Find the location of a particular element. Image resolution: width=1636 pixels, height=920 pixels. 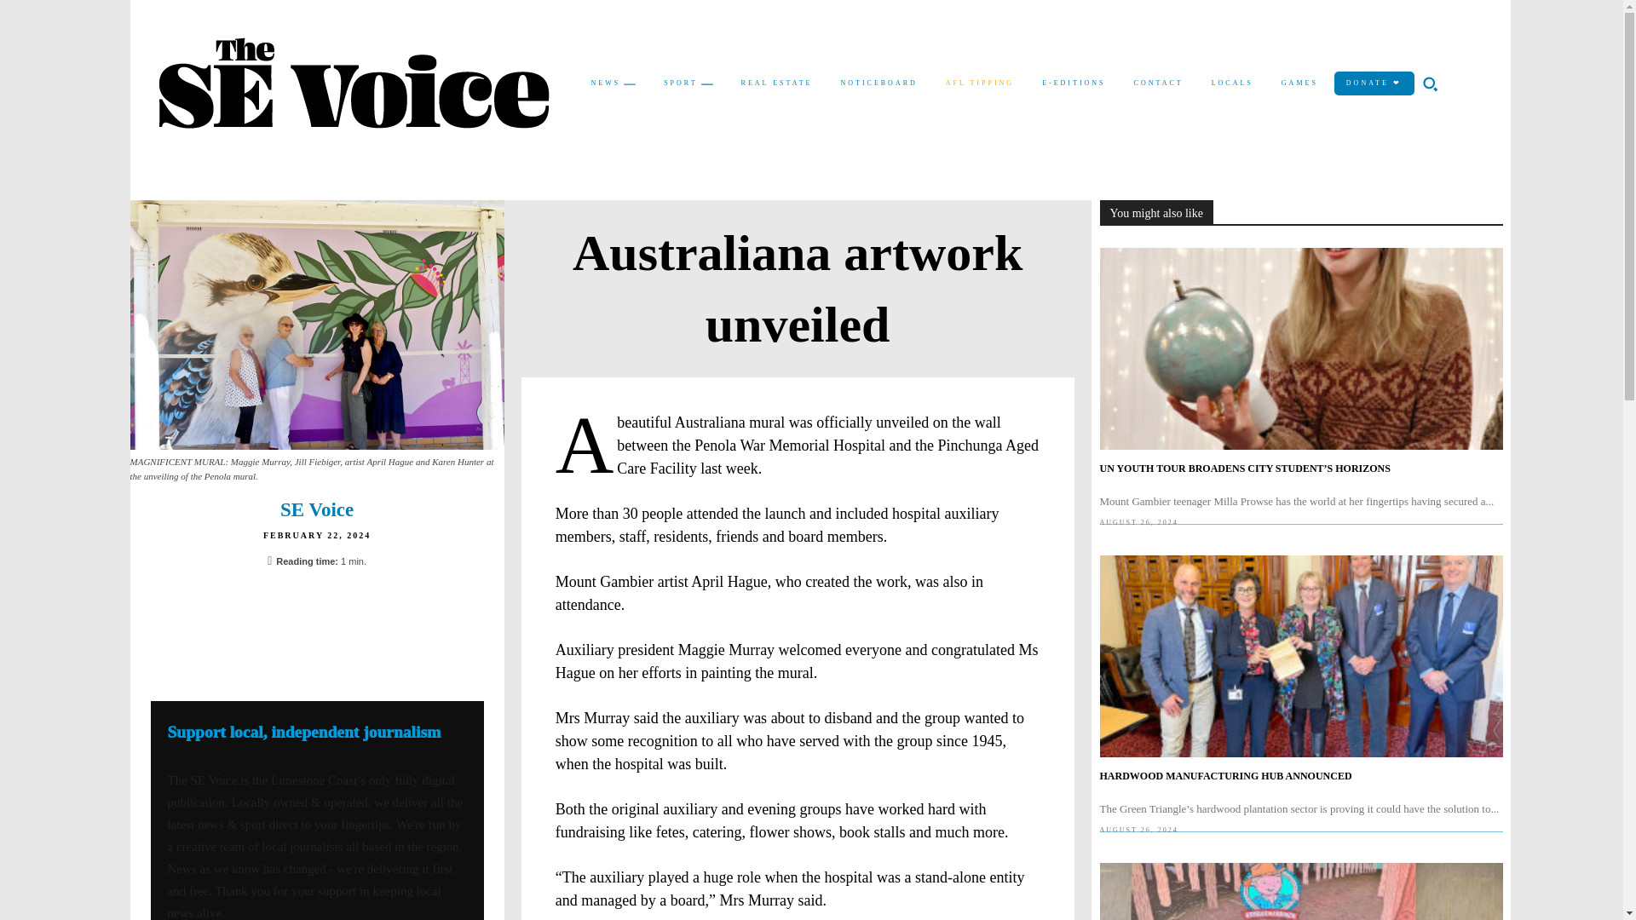

NEWS is located at coordinates (613, 84).